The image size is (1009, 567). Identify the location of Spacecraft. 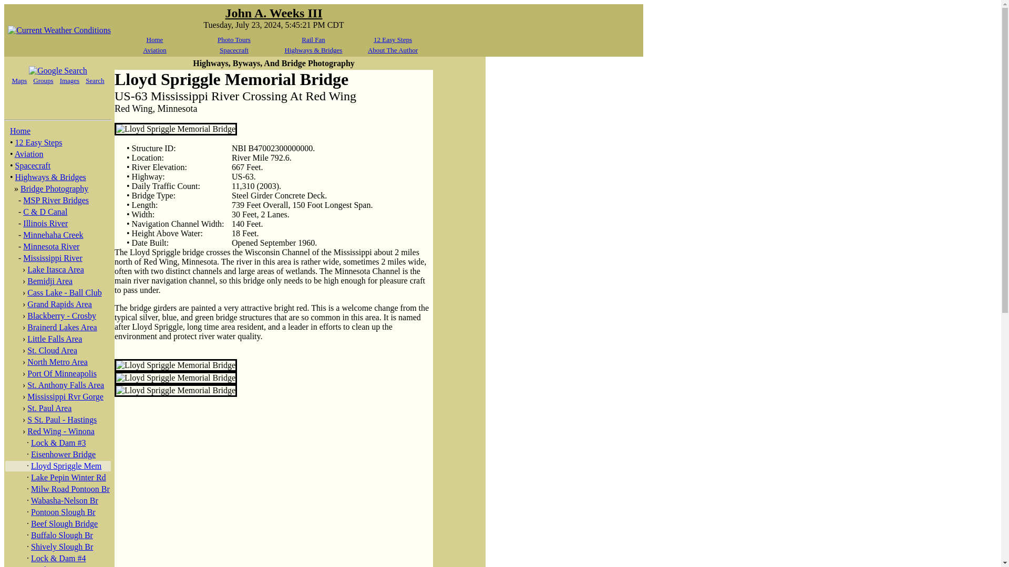
(234, 49).